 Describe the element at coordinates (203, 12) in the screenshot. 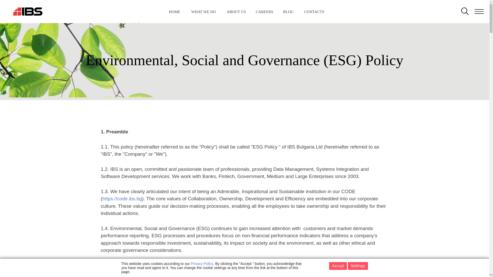

I see `WHAT WE DO` at that location.